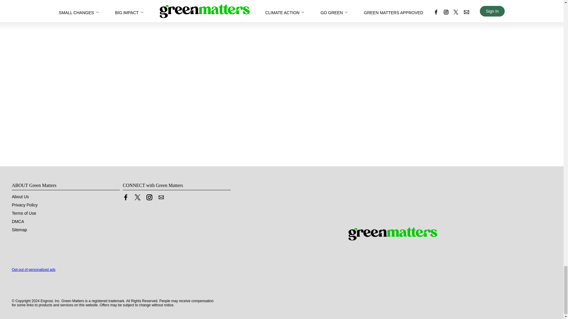 This screenshot has height=319, width=568. What do you see at coordinates (125, 197) in the screenshot?
I see `Link to Facebook` at bounding box center [125, 197].